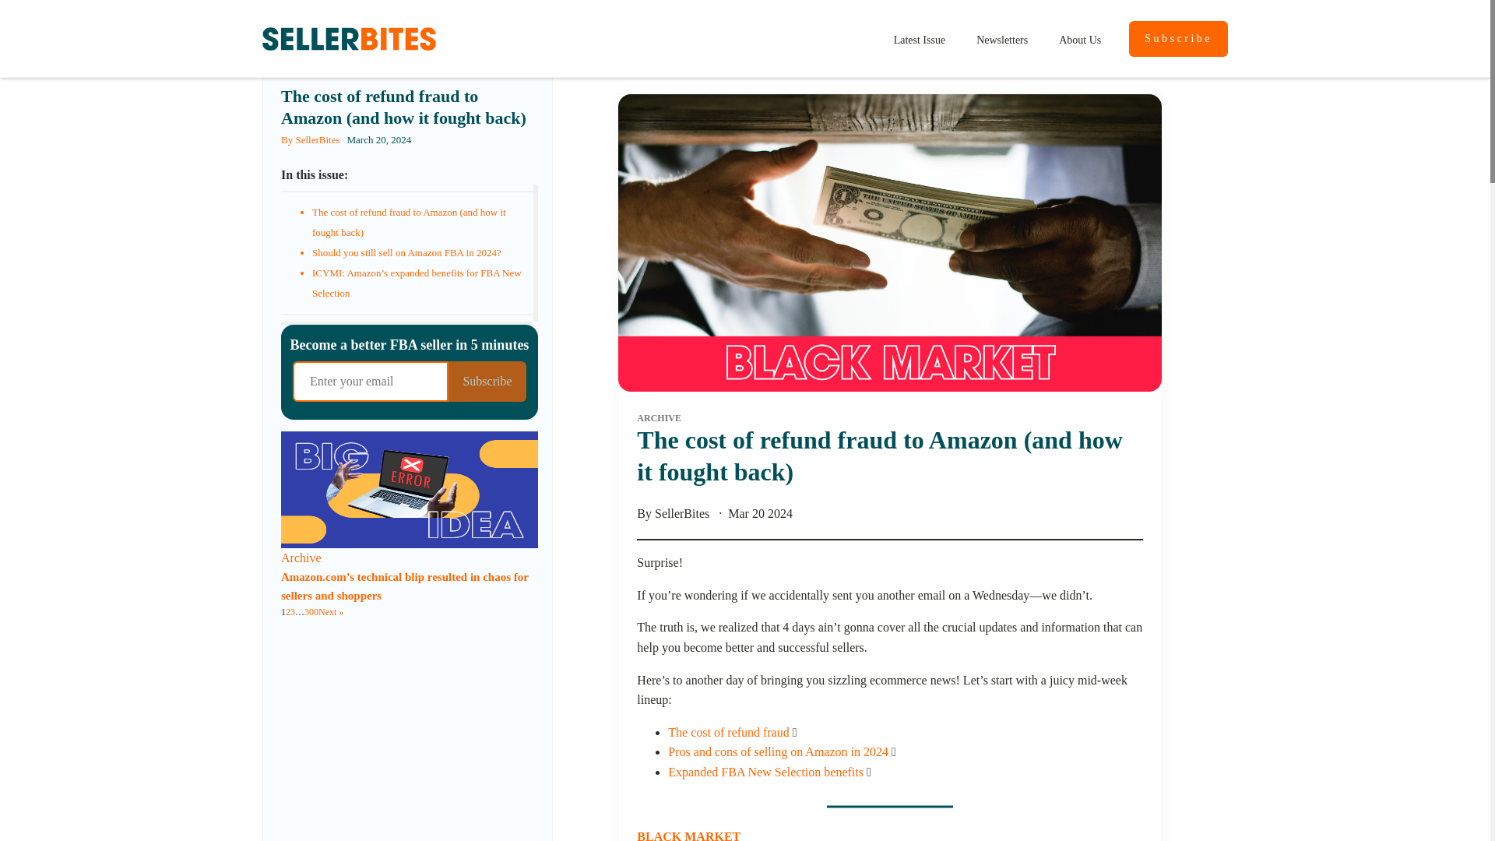 Image resolution: width=1495 pixels, height=841 pixels. What do you see at coordinates (729, 732) in the screenshot?
I see `The cost of refund fraud` at bounding box center [729, 732].